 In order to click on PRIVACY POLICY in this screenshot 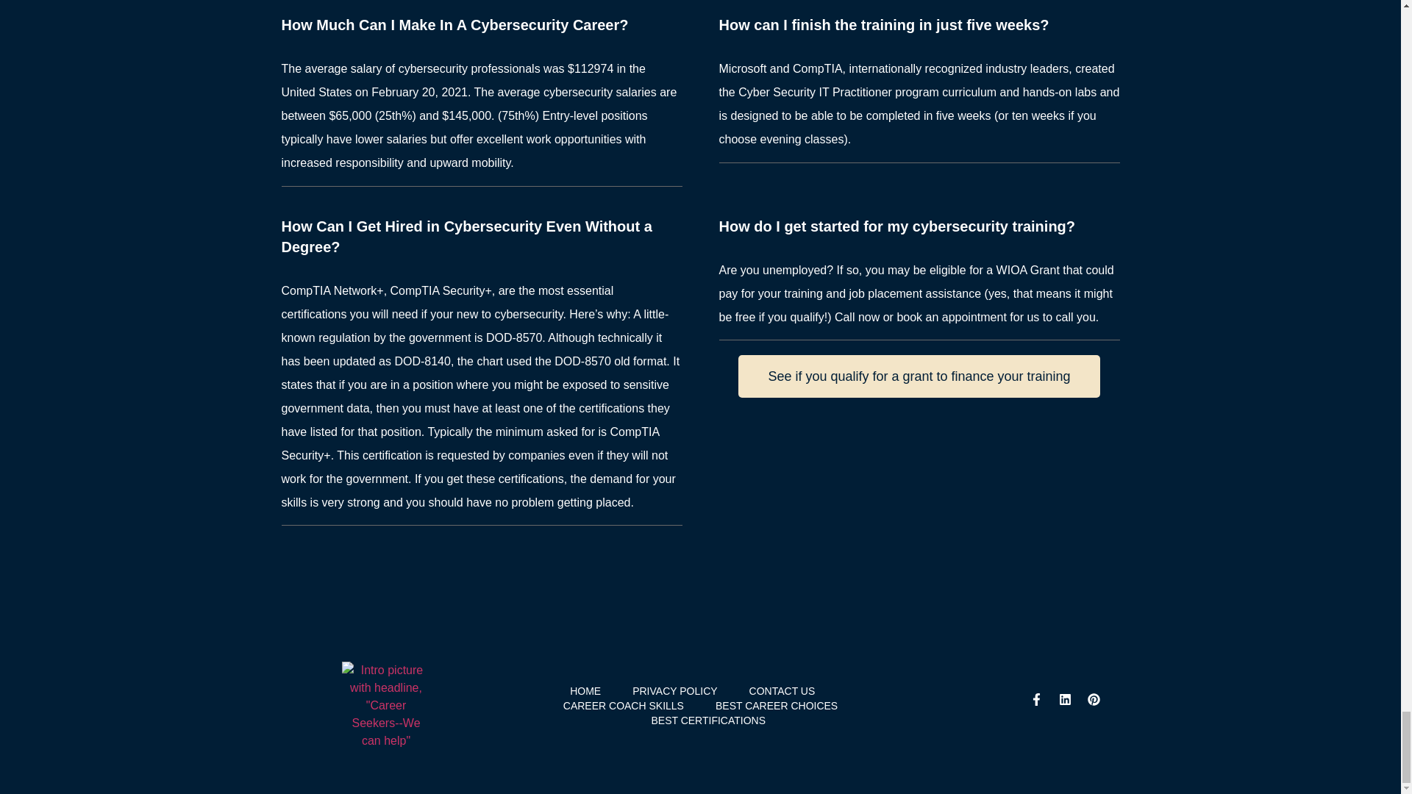, I will do `click(675, 691)`.